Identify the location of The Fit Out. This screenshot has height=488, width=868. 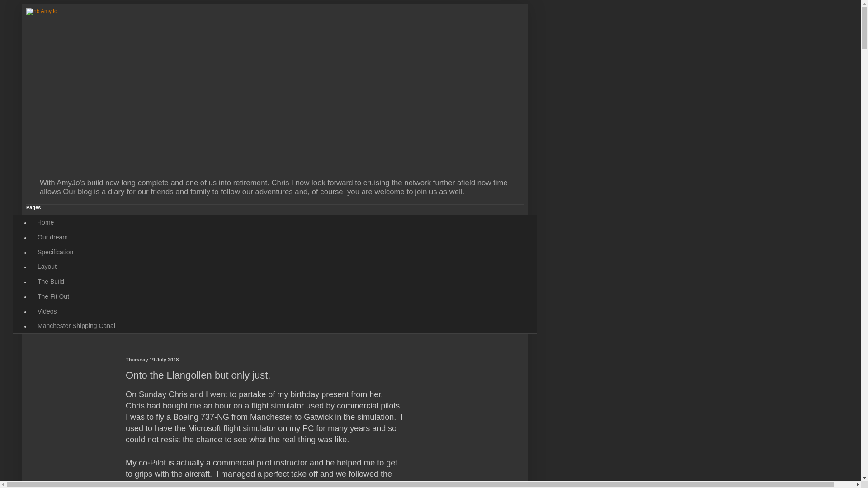
(53, 296).